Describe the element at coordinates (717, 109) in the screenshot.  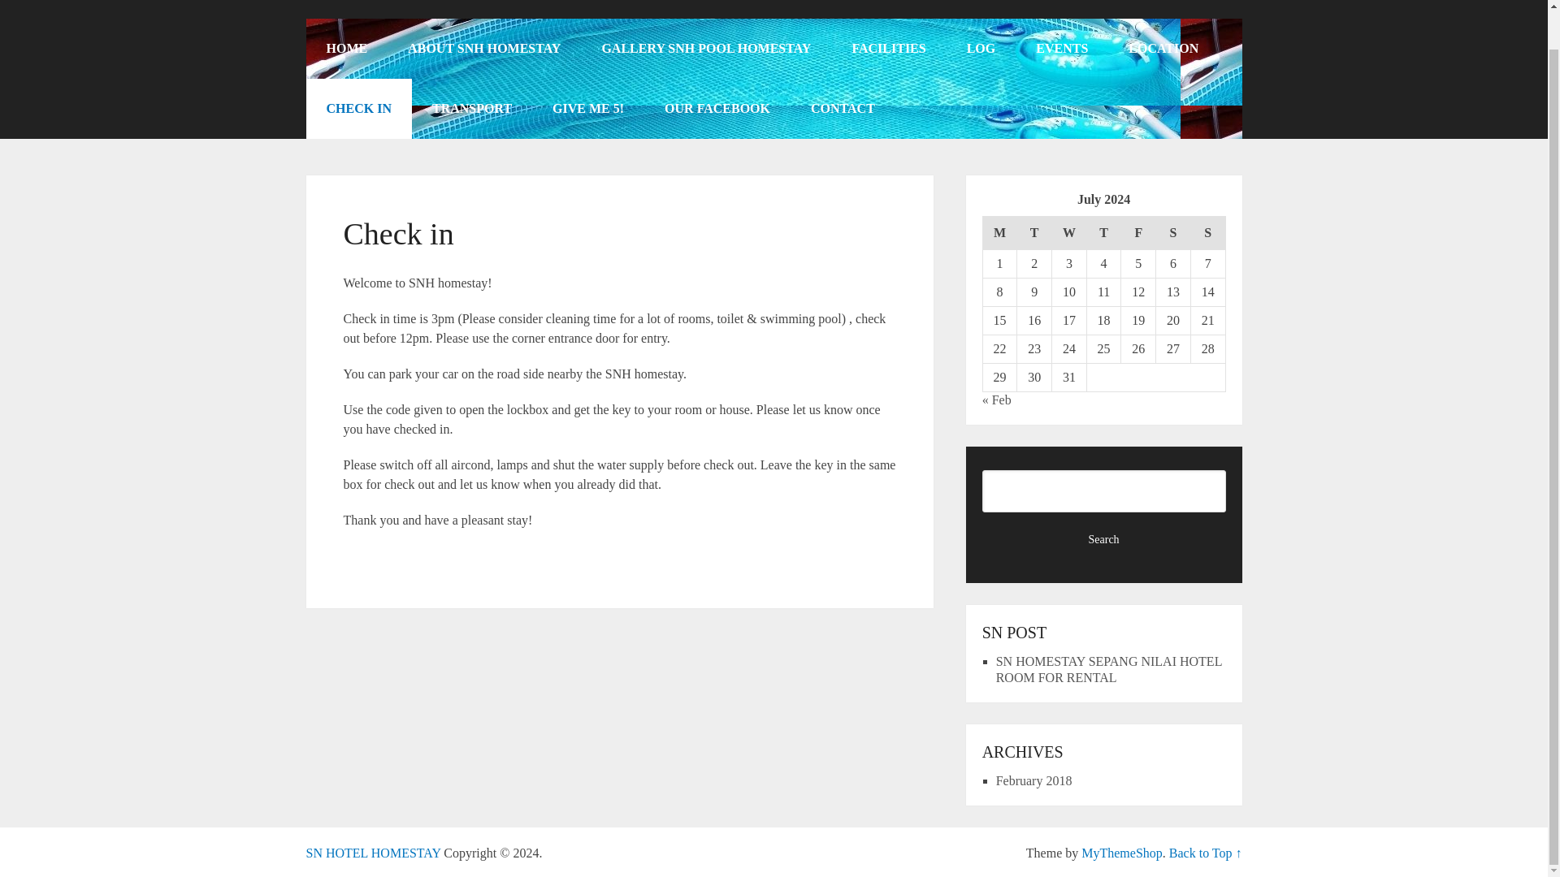
I see `OUR FACEBOOK` at that location.